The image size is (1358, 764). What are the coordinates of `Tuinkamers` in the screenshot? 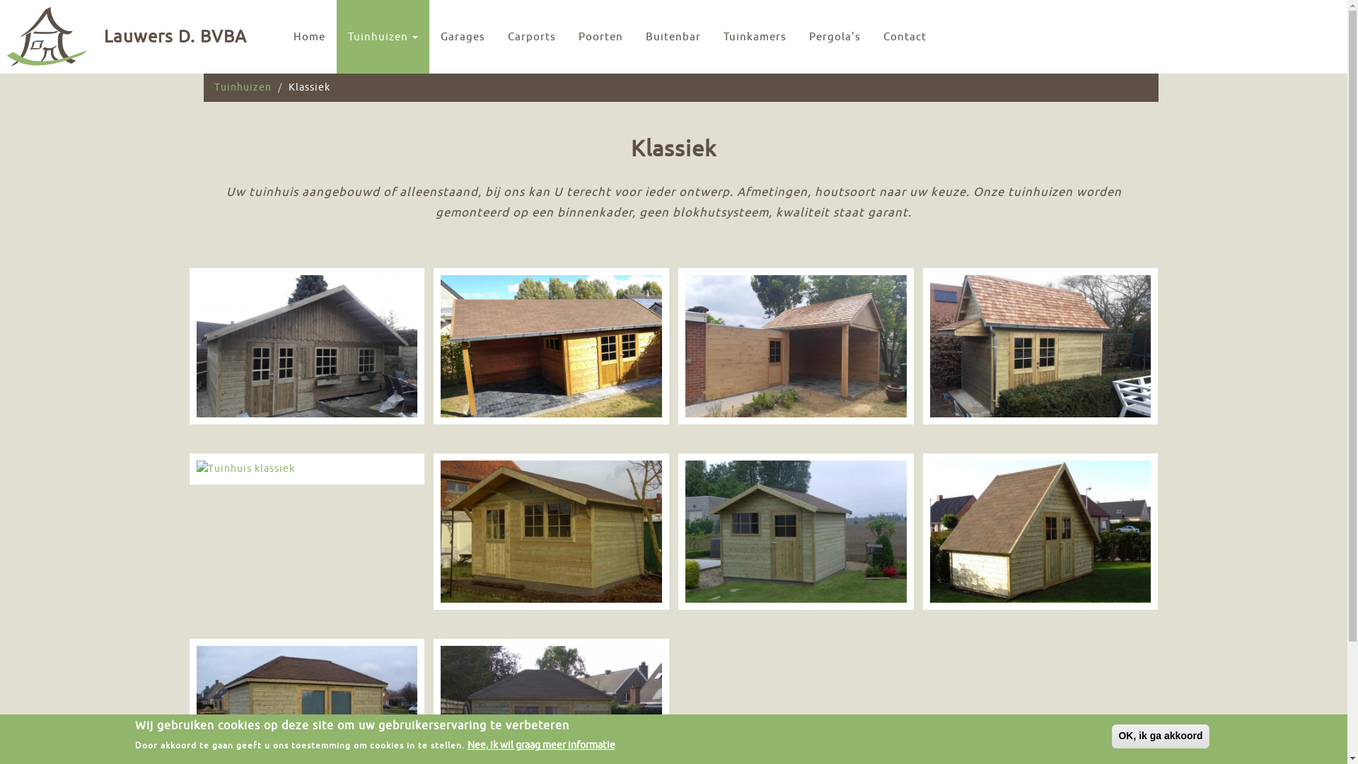 It's located at (755, 37).